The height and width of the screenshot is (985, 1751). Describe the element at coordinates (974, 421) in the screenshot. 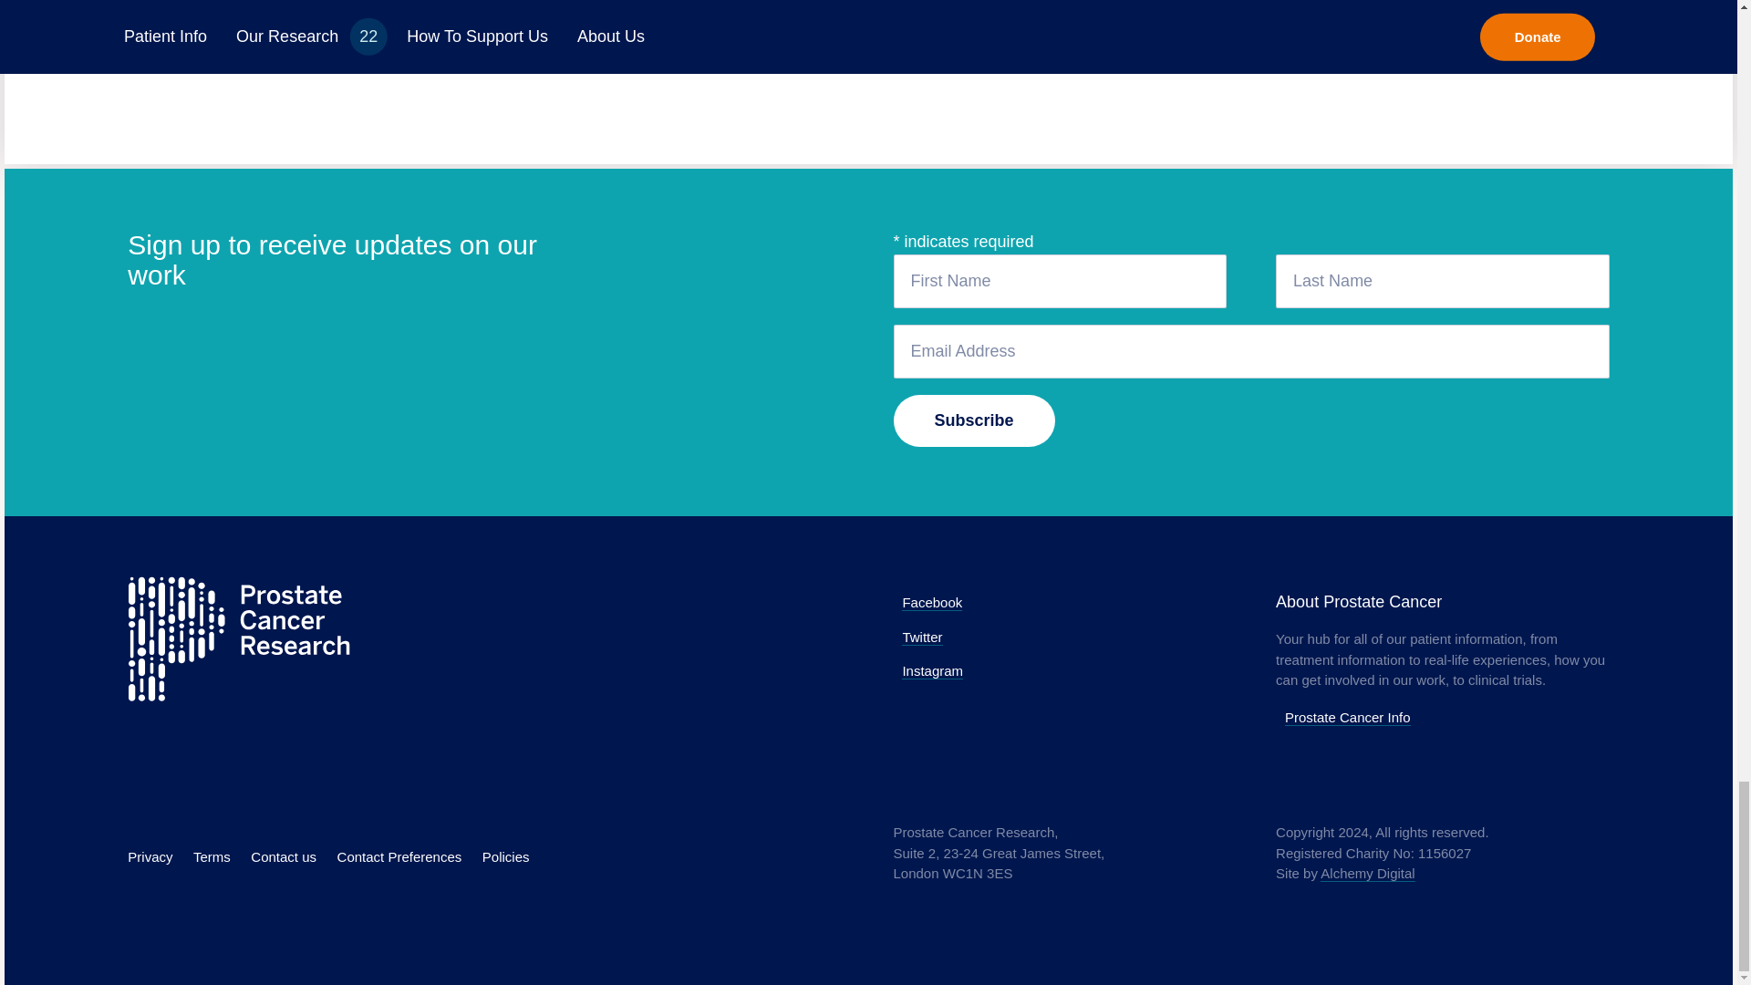

I see `Subscribe` at that location.